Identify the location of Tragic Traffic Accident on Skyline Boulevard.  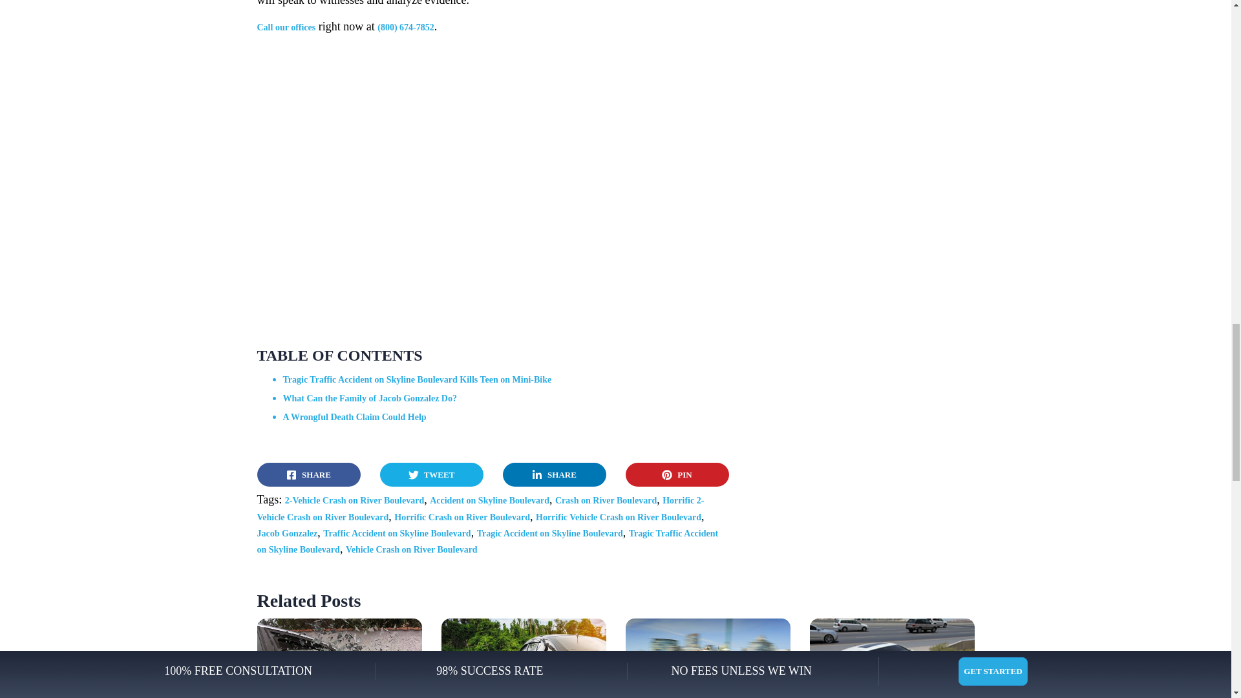
(487, 541).